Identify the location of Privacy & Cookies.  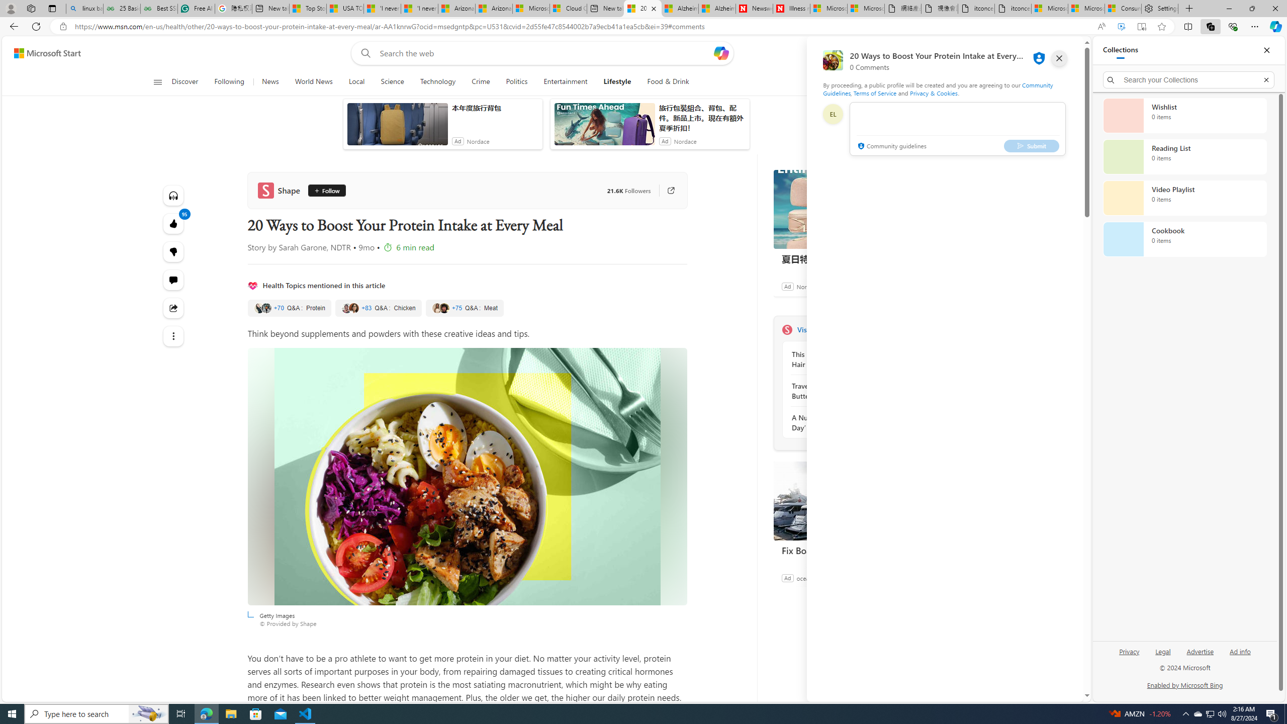
(934, 93).